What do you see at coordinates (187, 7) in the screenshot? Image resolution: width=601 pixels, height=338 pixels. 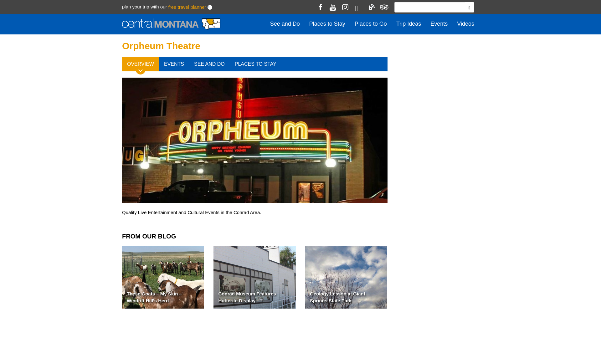 I see `free travel planner` at bounding box center [187, 7].